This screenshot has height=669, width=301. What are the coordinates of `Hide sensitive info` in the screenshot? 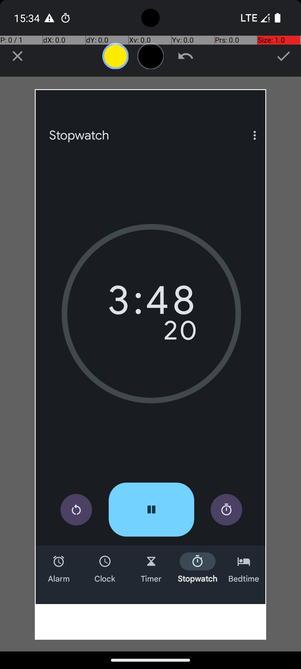 It's located at (151, 56).